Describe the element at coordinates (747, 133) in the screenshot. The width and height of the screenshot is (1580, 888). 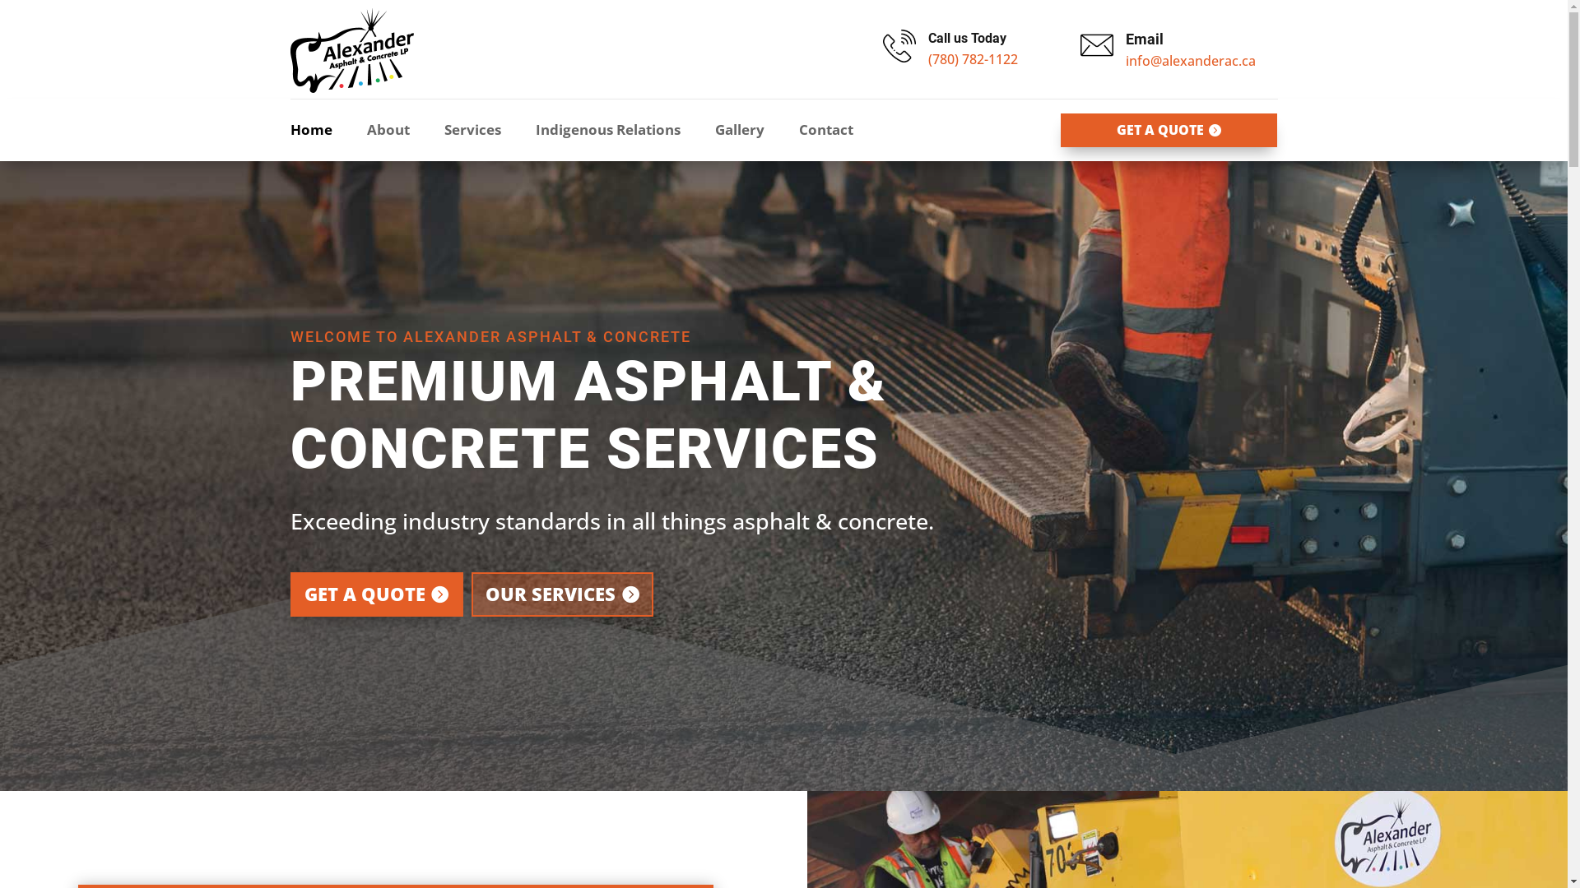
I see `Gallery` at that location.